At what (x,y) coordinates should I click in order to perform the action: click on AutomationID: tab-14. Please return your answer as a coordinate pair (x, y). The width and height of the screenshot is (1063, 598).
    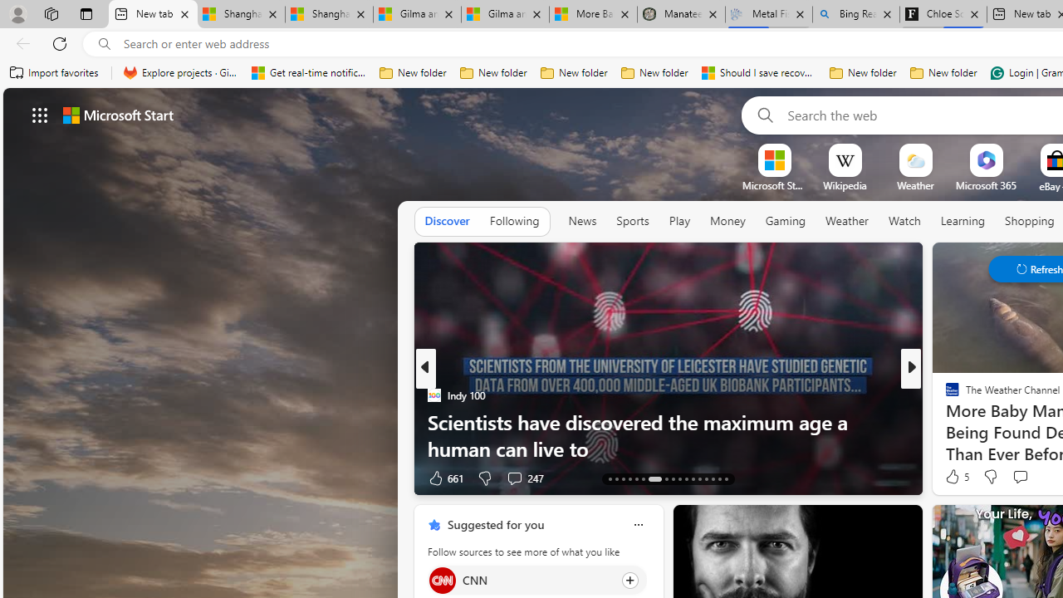
    Looking at the image, I should click on (616, 478).